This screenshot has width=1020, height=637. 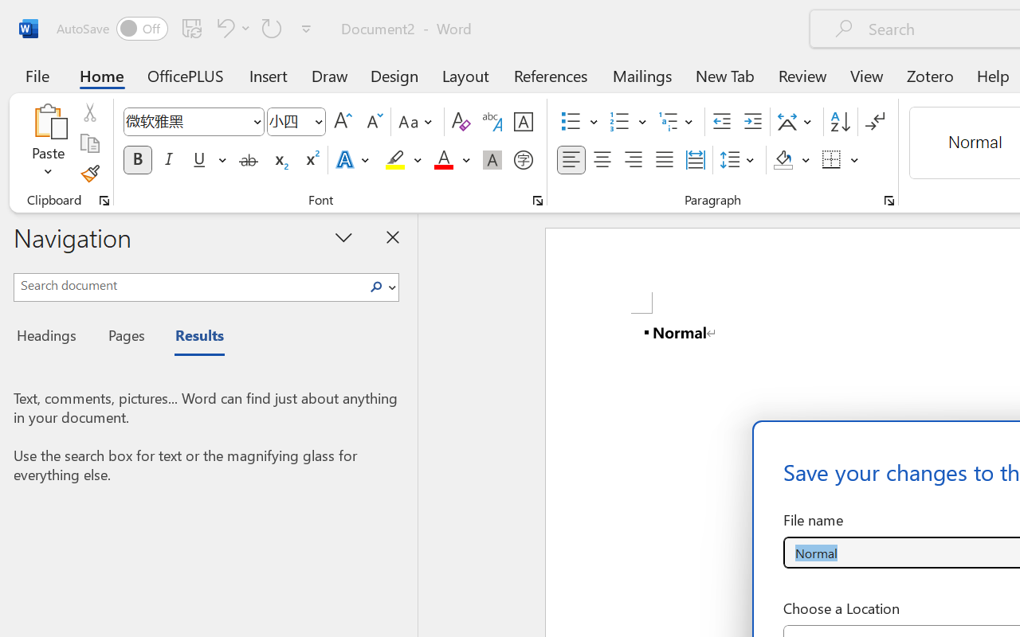 What do you see at coordinates (403, 160) in the screenshot?
I see `Text Highlight Color` at bounding box center [403, 160].